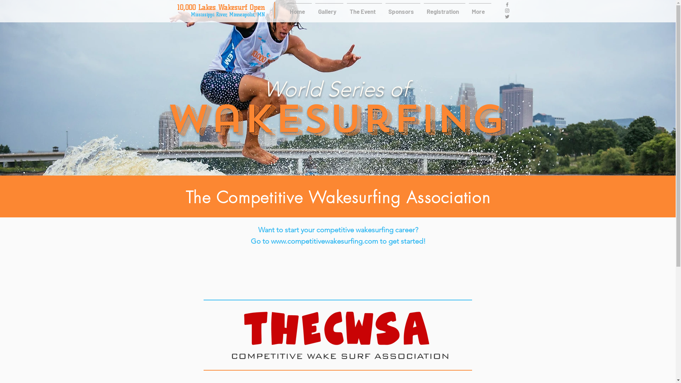  Describe the element at coordinates (299, 8) in the screenshot. I see `Home` at that location.